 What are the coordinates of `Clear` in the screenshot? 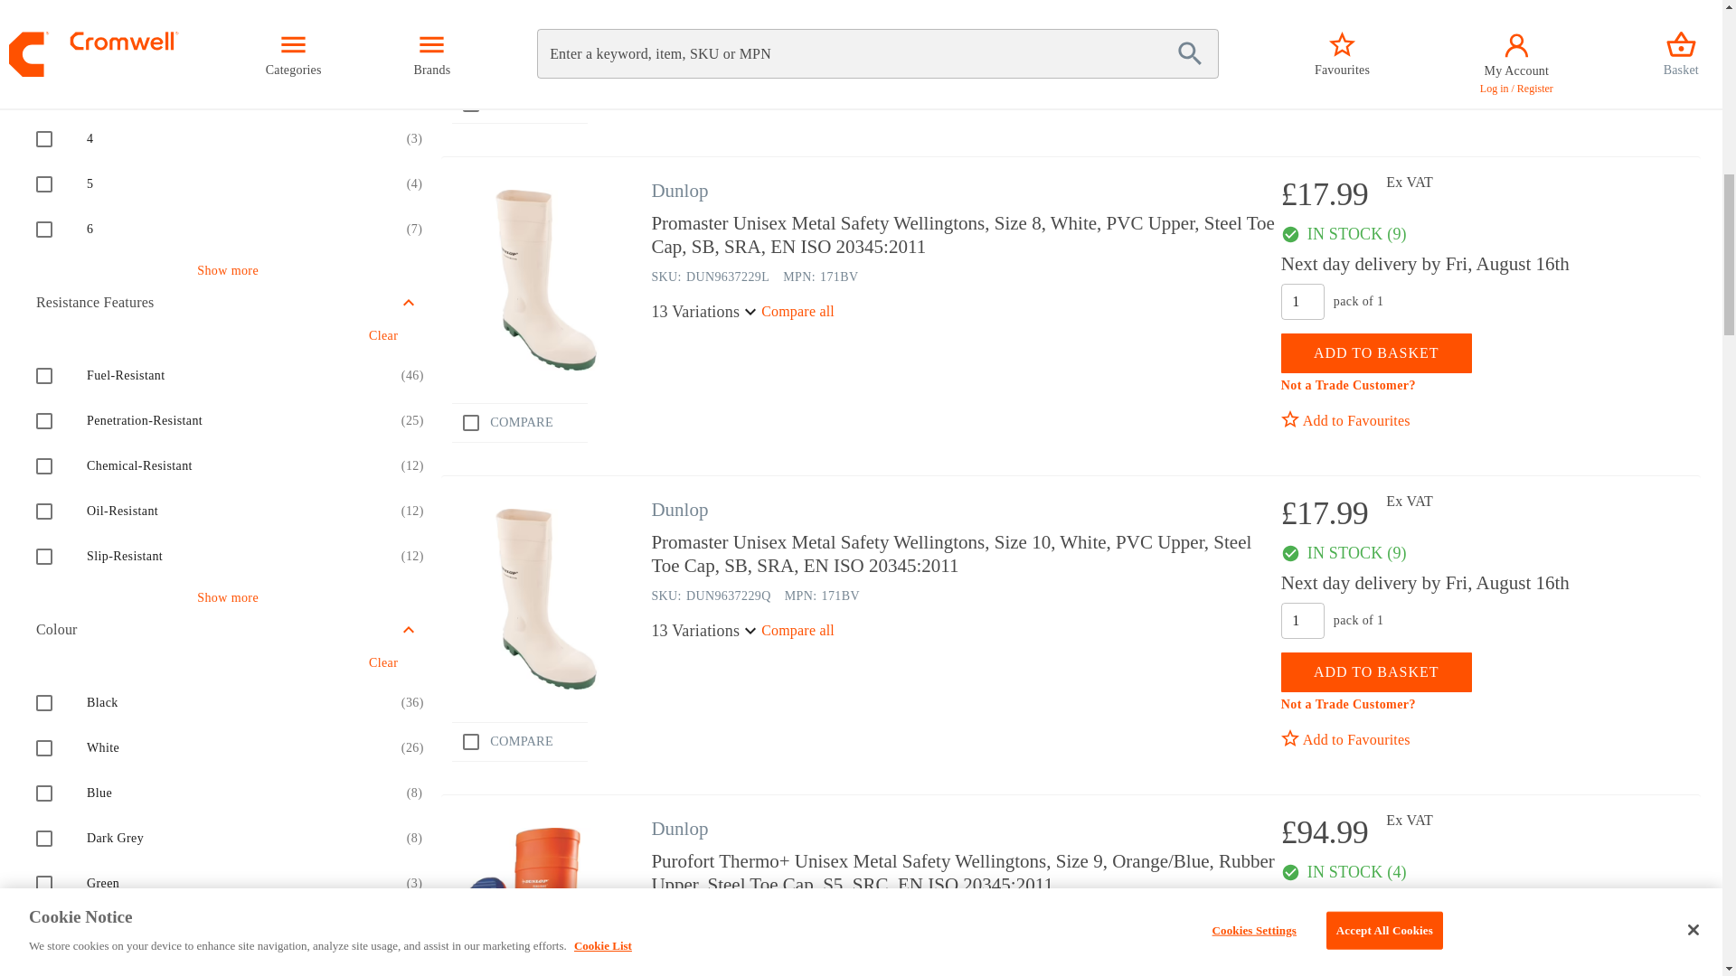 It's located at (382, 336).